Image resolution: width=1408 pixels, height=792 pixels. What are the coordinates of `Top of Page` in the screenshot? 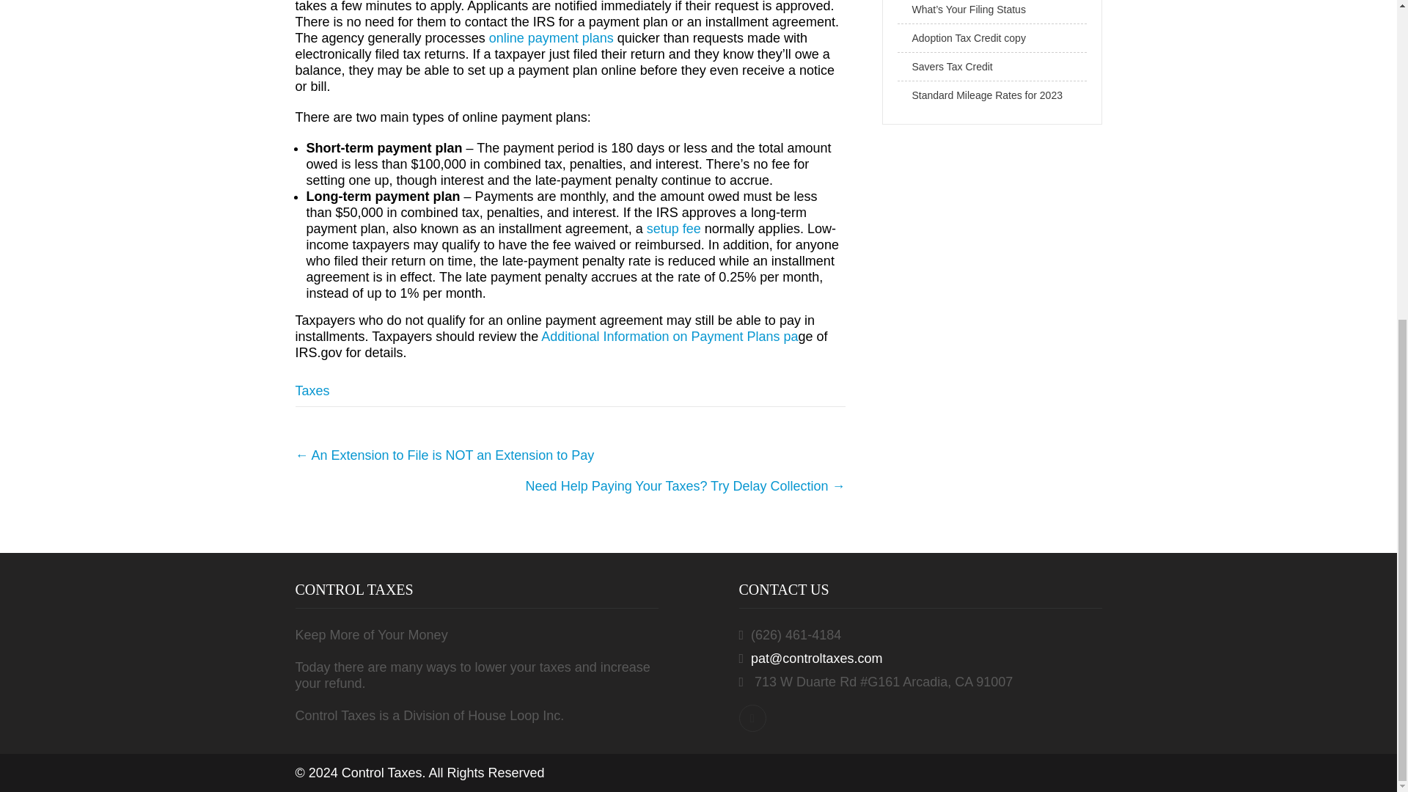 It's located at (1355, 223).